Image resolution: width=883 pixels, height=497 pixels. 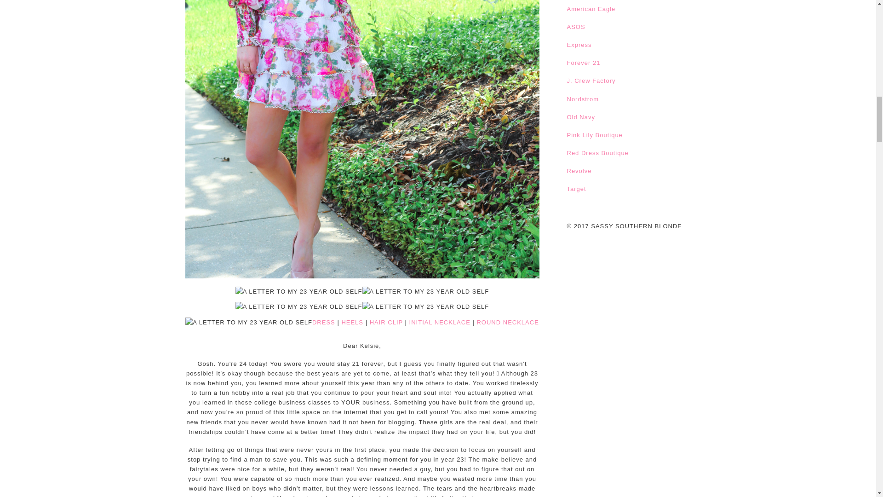 I want to click on HAIR CLIP, so click(x=386, y=322).